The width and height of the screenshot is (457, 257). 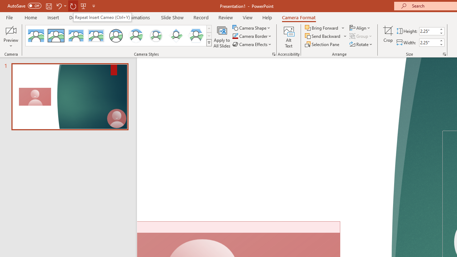 What do you see at coordinates (267, 17) in the screenshot?
I see `Help` at bounding box center [267, 17].